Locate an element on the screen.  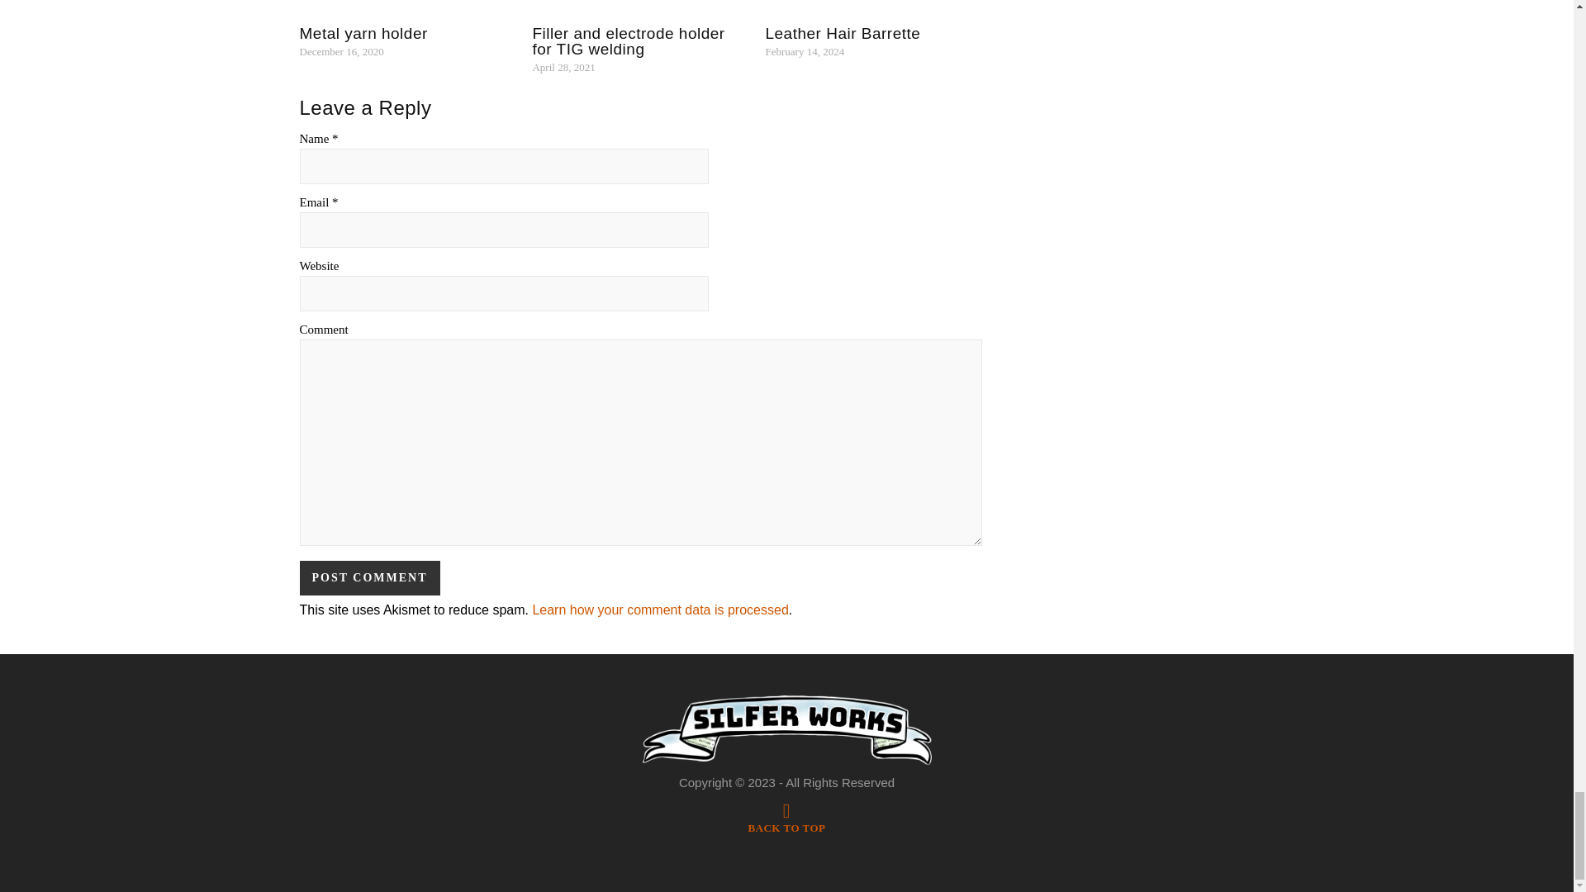
Metal yarn holder is located at coordinates (363, 33).